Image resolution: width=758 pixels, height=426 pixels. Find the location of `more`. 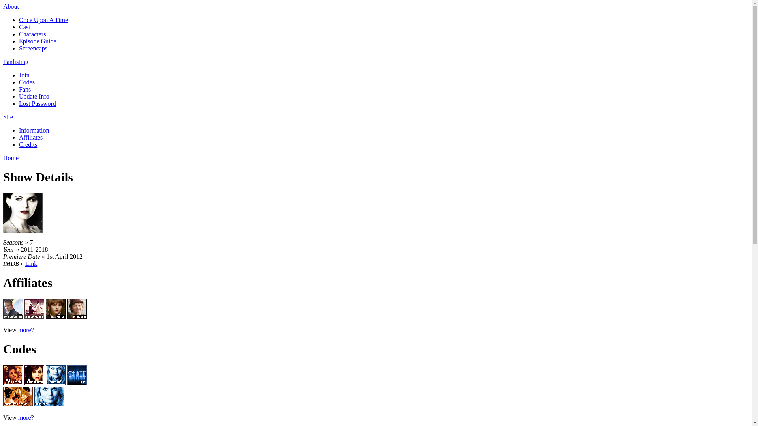

more is located at coordinates (24, 330).